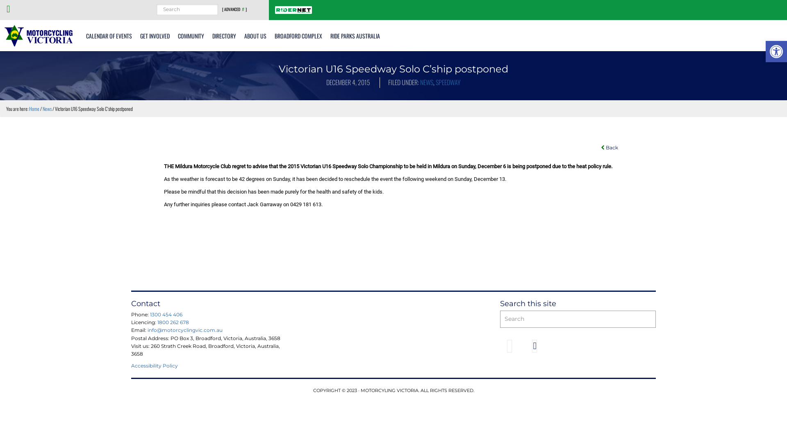 The image size is (787, 442). What do you see at coordinates (155, 36) in the screenshot?
I see `GET INVOLVED` at bounding box center [155, 36].